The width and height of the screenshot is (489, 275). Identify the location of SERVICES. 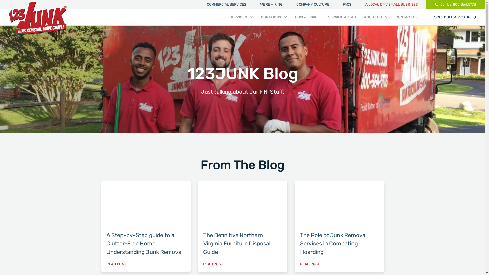
(241, 17).